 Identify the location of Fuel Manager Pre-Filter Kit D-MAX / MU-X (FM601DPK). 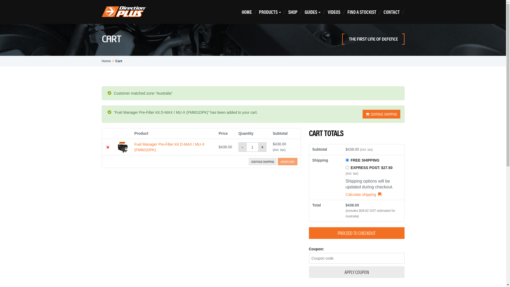
(169, 147).